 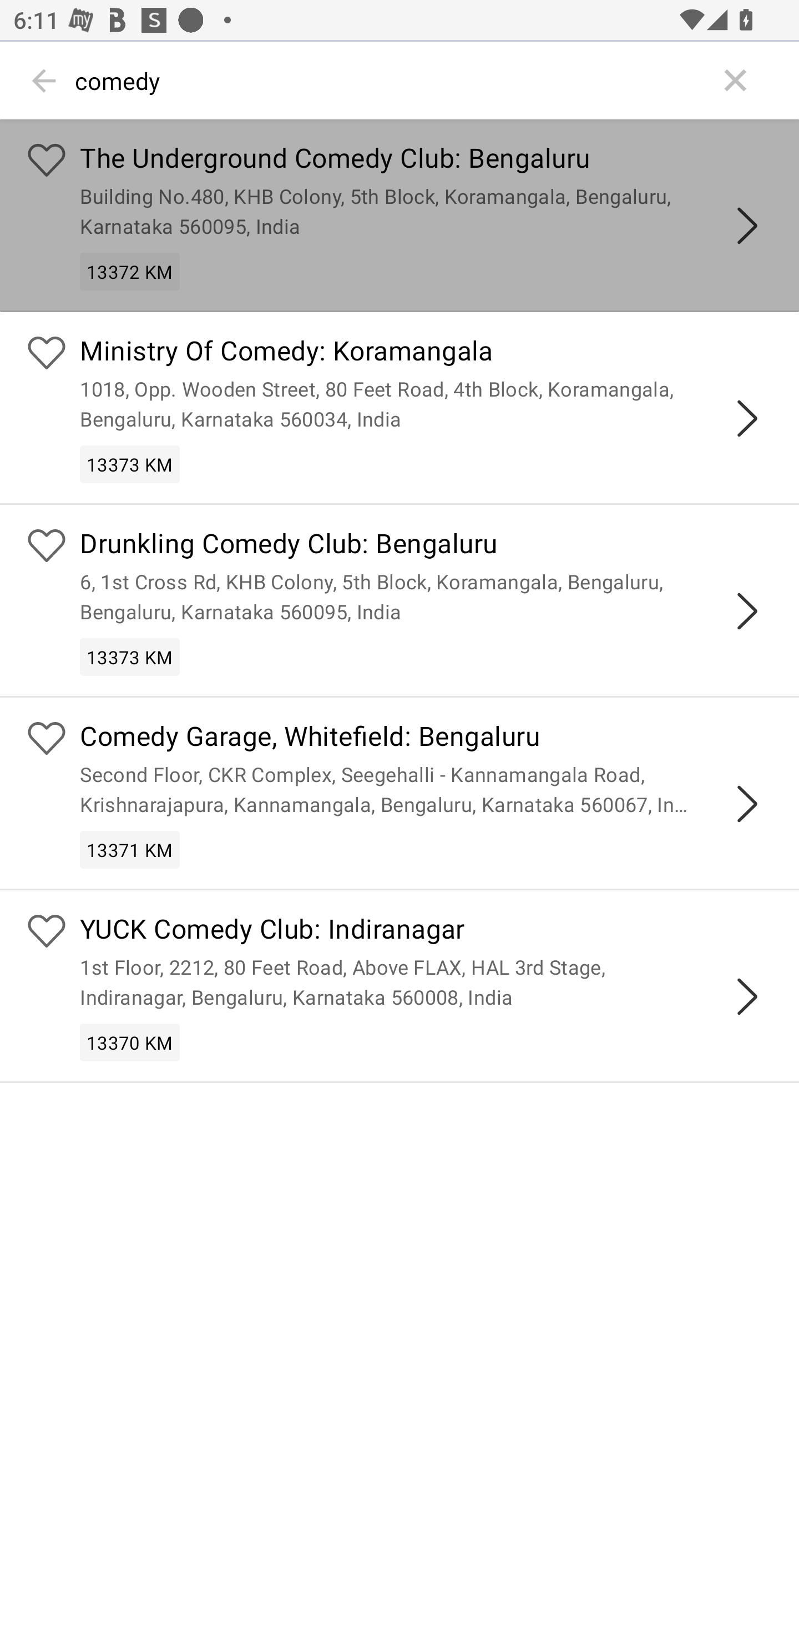 I want to click on YUCK Comedy Club: Indiranagar, so click(x=426, y=932).